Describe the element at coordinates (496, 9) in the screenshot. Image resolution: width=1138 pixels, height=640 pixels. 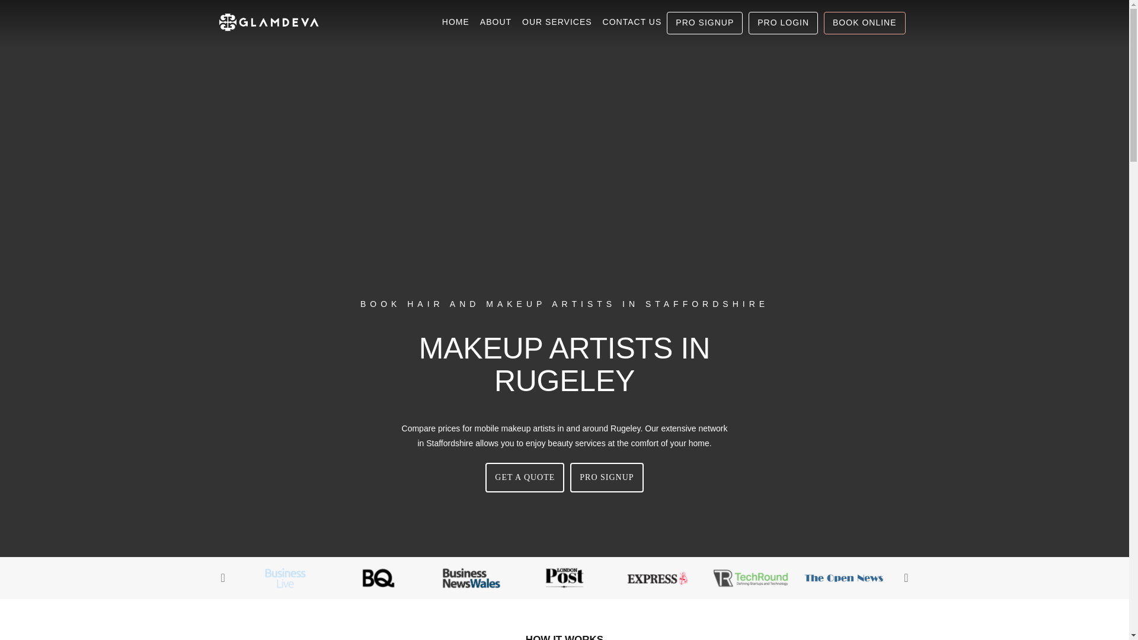
I see `ABOUT` at that location.